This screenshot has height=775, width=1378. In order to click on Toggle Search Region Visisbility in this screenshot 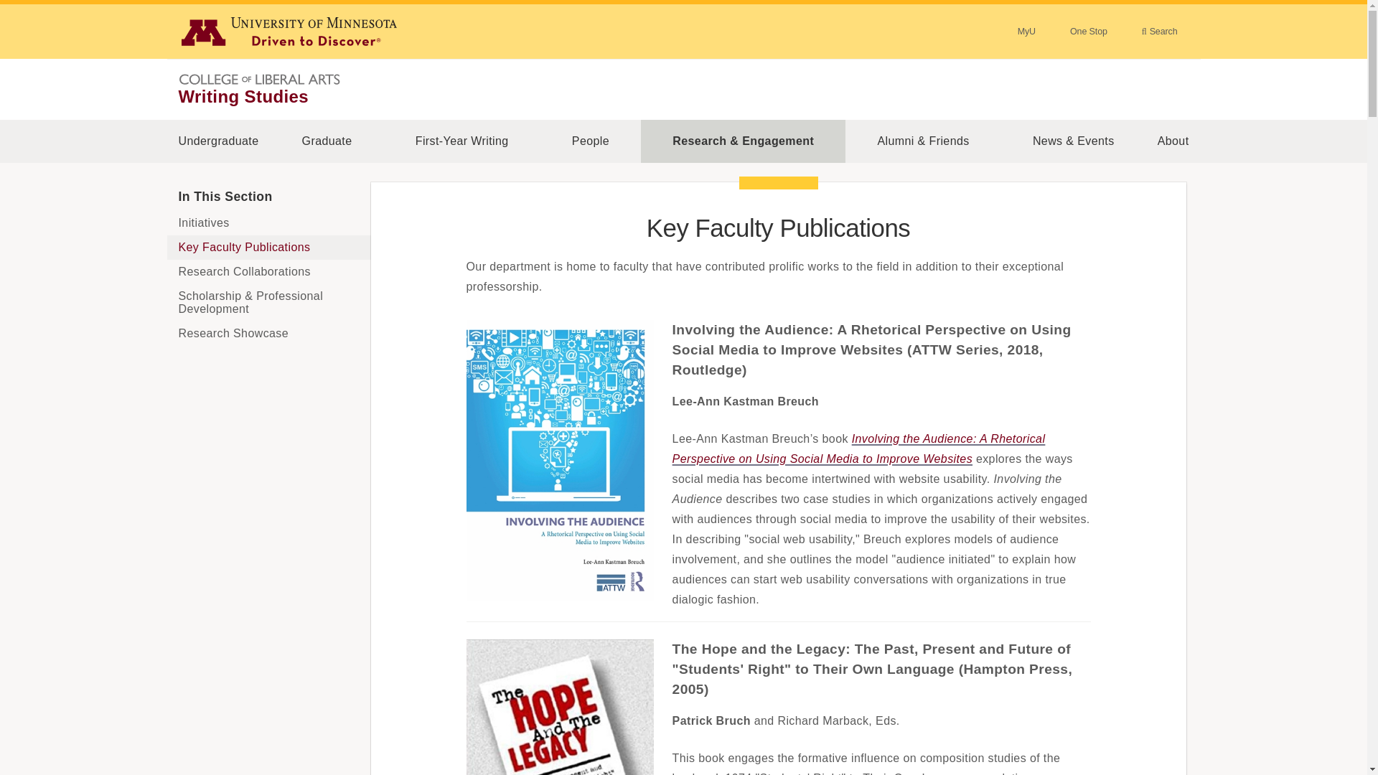, I will do `click(1159, 31)`.